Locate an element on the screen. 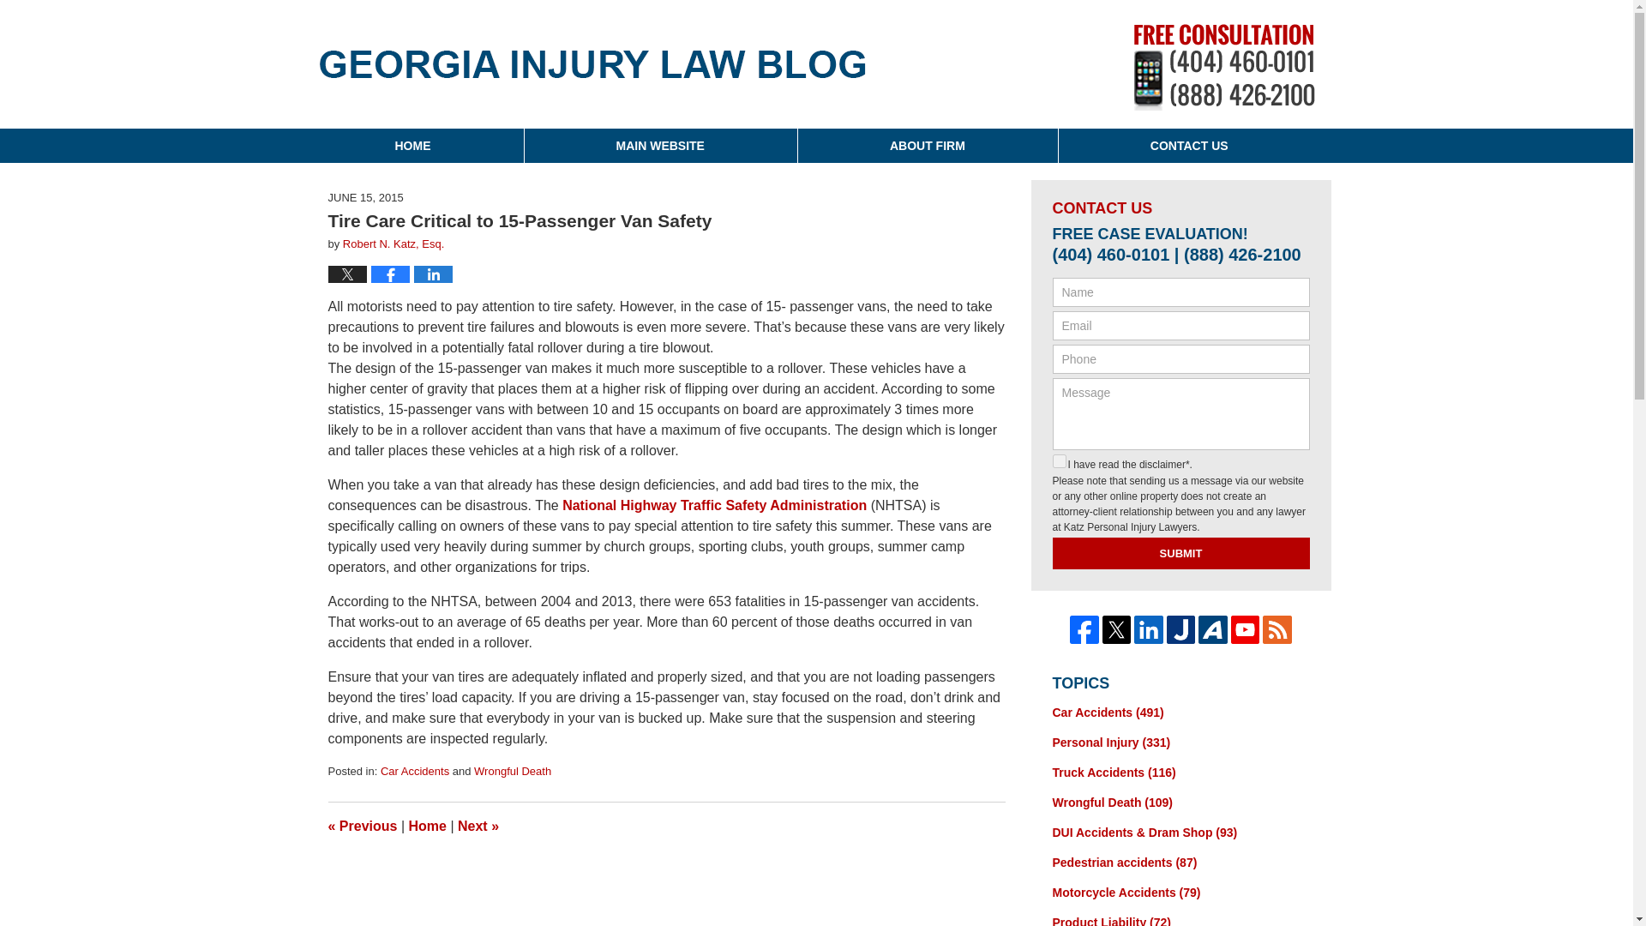 Image resolution: width=1646 pixels, height=926 pixels. AVVO is located at coordinates (1212, 629).